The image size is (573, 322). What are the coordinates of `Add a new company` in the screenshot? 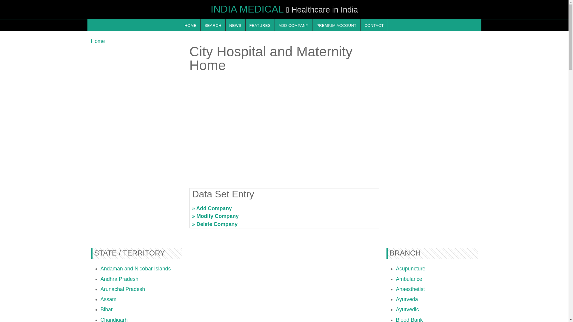 It's located at (294, 25).